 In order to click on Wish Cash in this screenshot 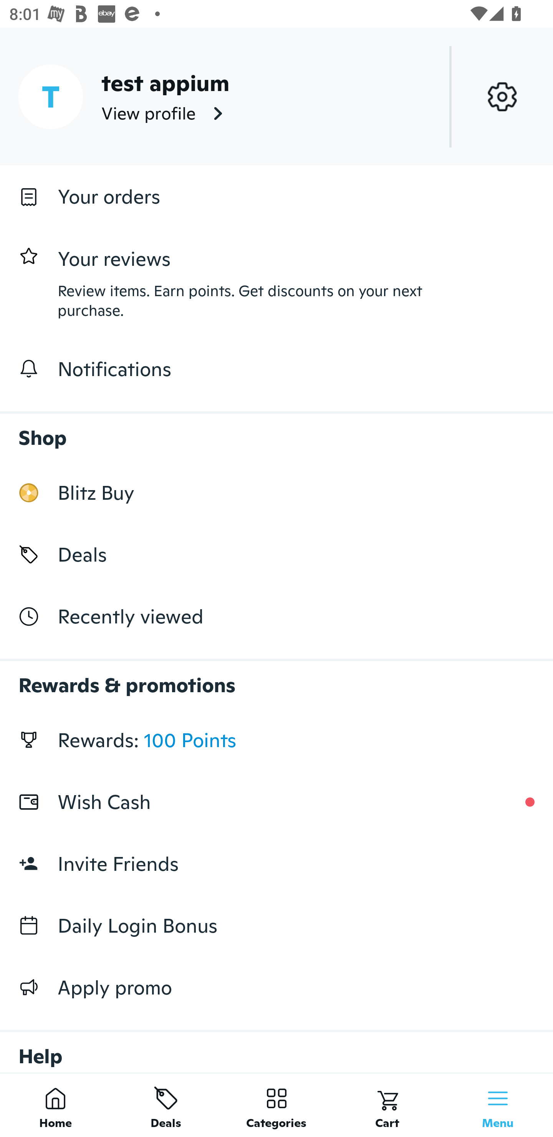, I will do `click(276, 802)`.